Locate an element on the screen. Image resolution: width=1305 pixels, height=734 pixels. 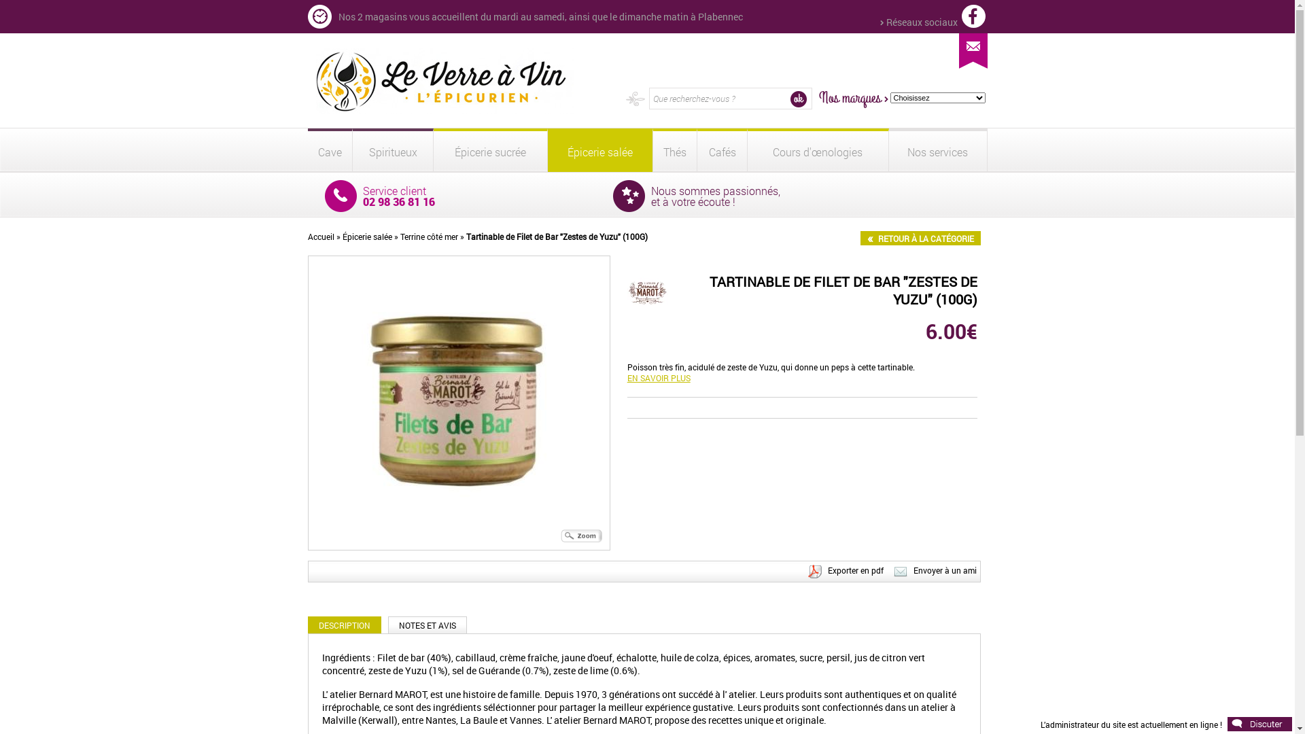
Cave is located at coordinates (330, 152).